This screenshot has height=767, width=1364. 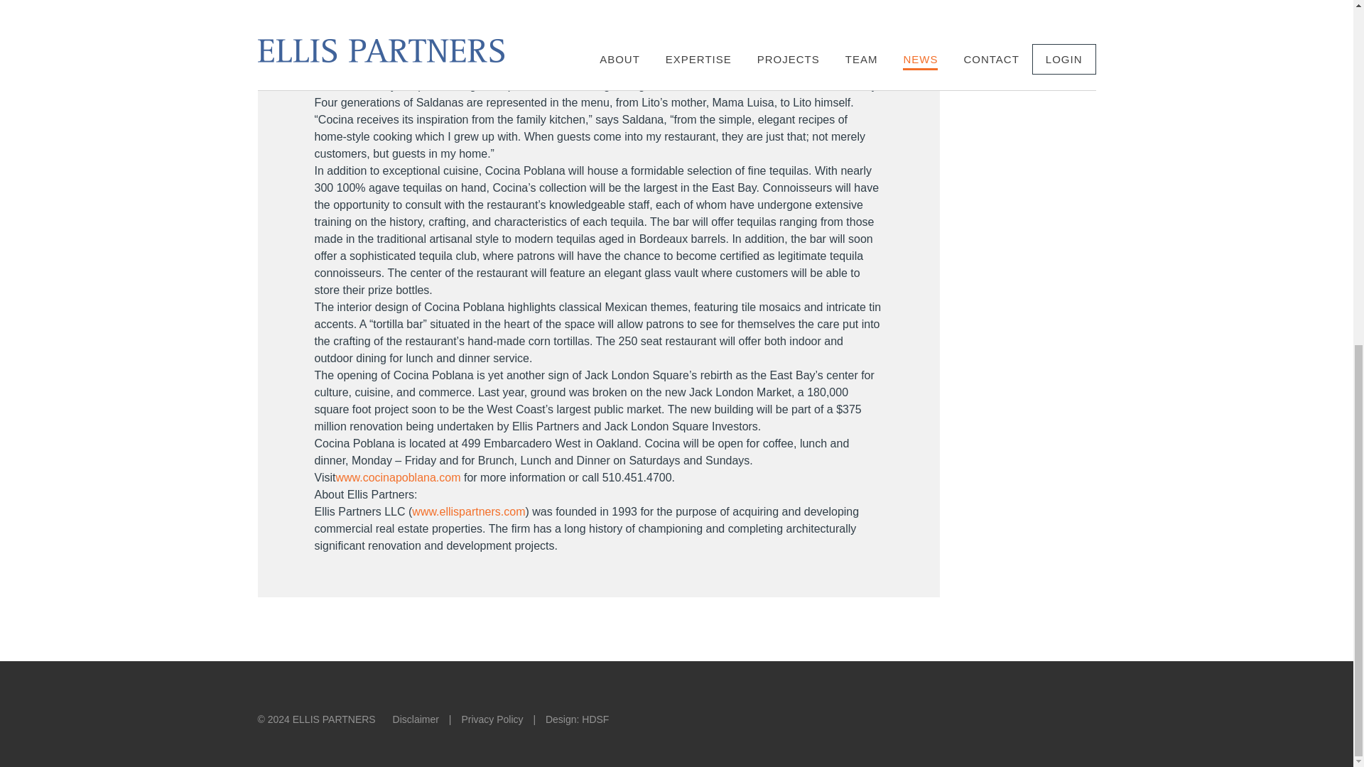 I want to click on Privacy Policy, so click(x=492, y=719).